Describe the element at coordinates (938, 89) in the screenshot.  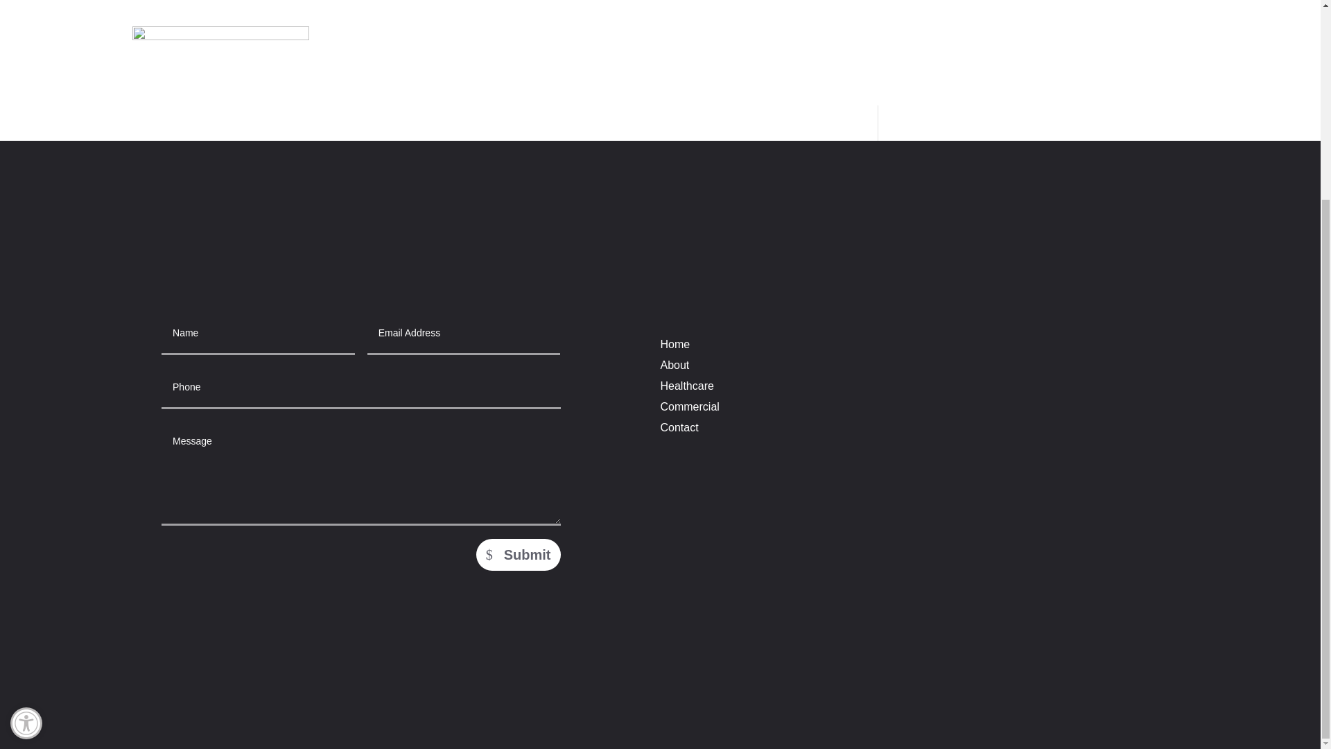
I see `WordPress.org` at that location.